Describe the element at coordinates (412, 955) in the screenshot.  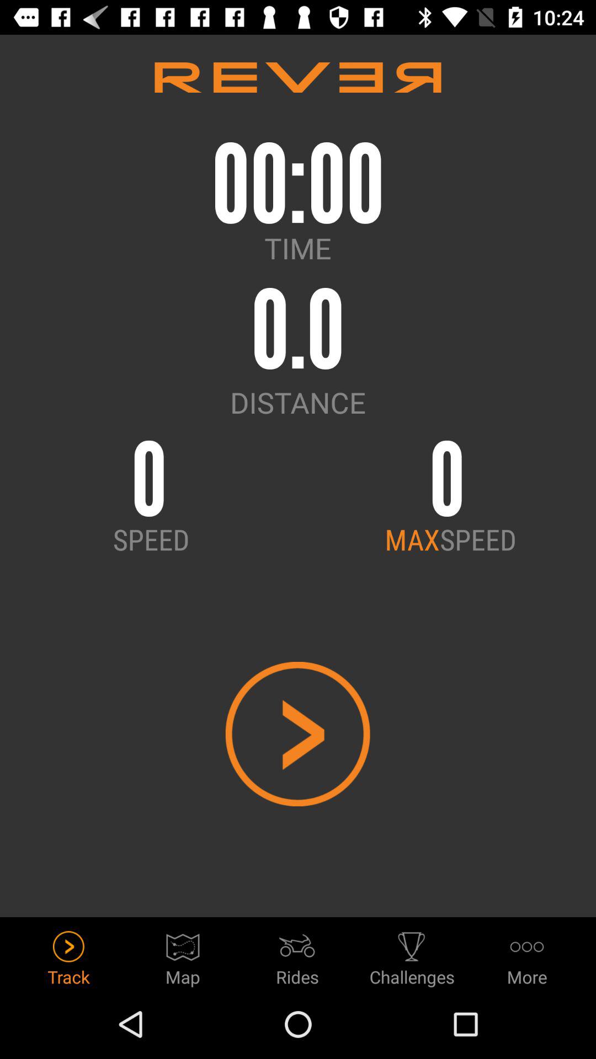
I see `turn off the icon to the left of the more icon` at that location.